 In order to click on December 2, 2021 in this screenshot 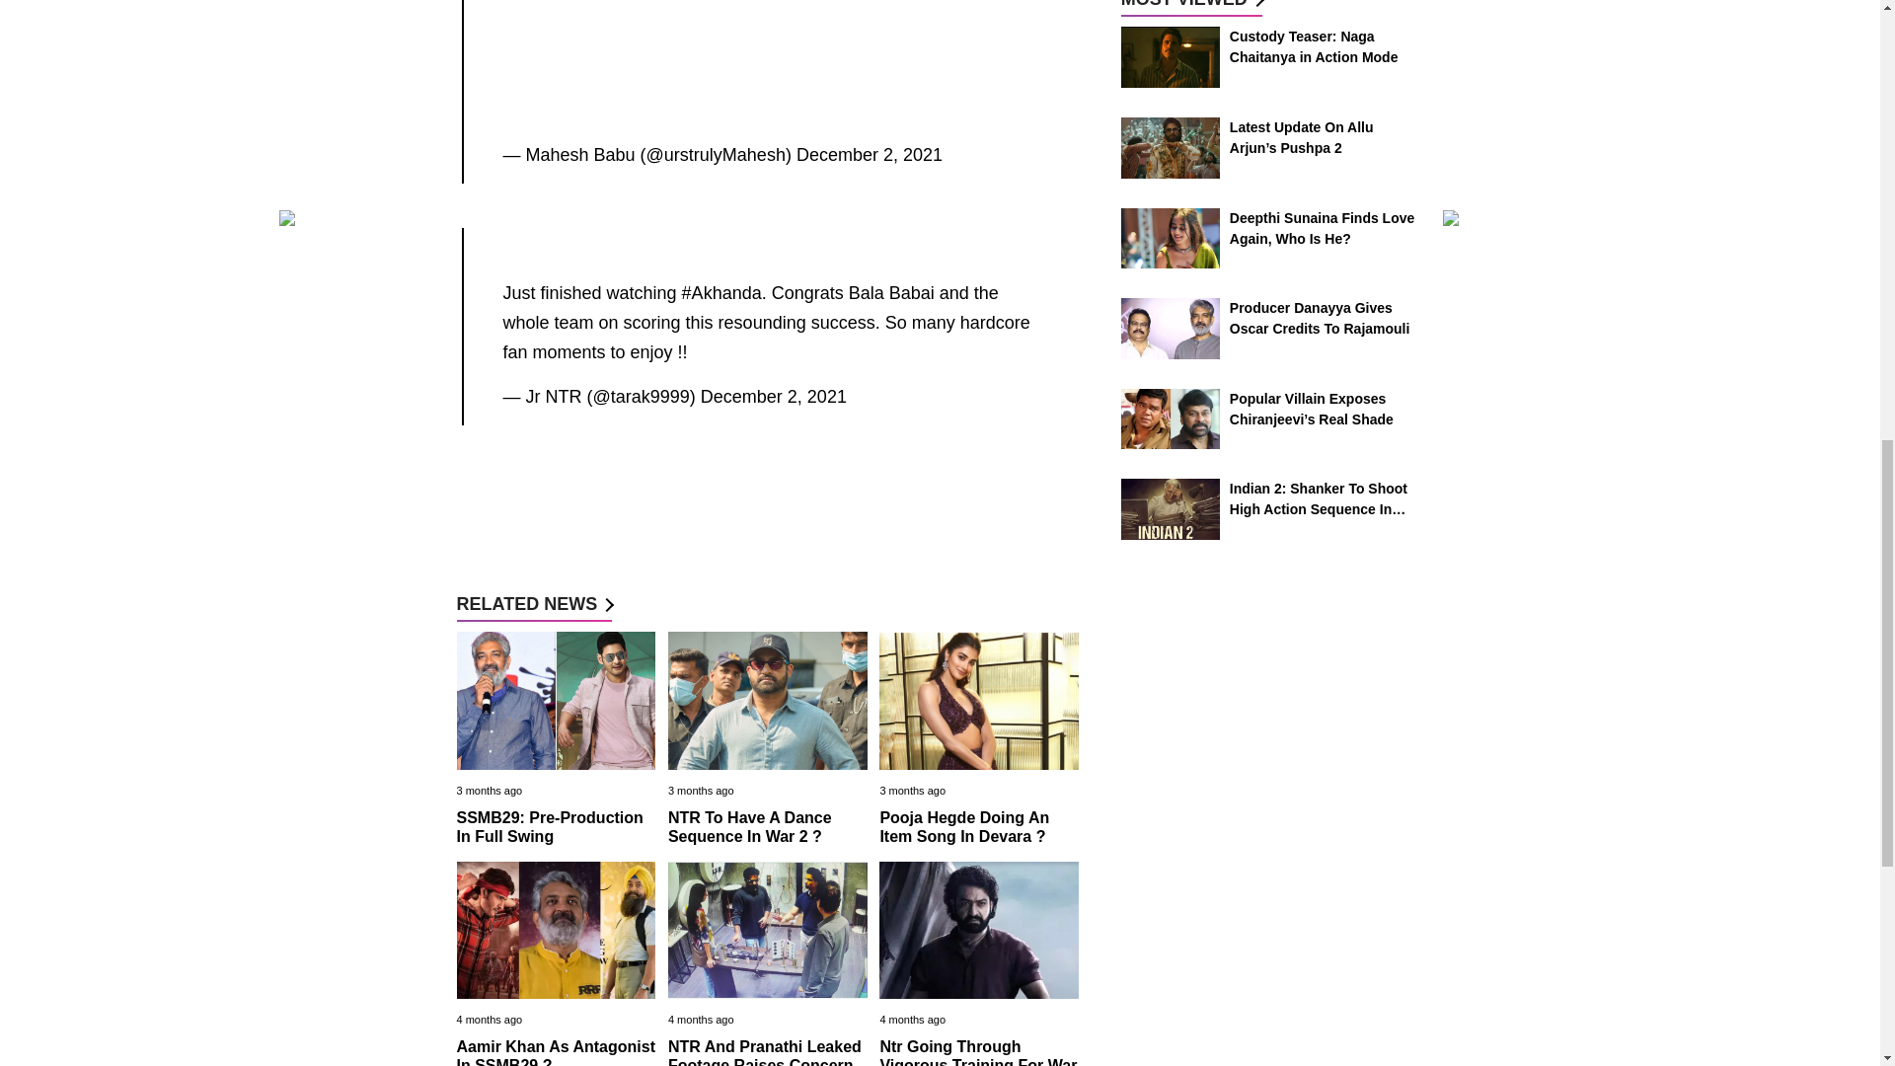, I will do `click(869, 154)`.